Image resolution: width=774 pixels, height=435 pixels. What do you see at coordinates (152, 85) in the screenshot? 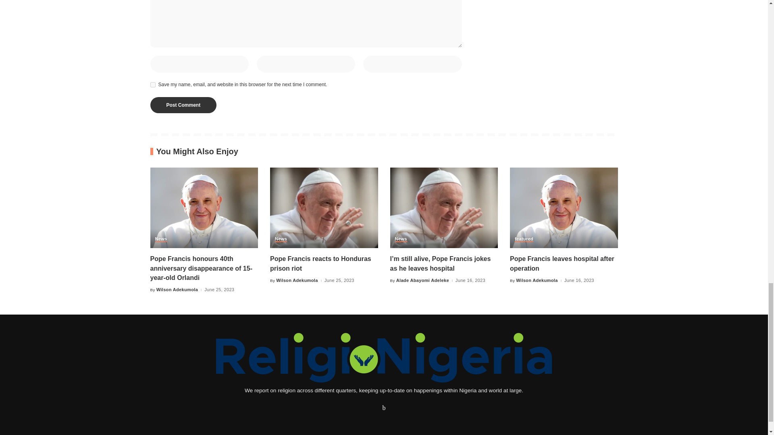
I see `yes` at bounding box center [152, 85].